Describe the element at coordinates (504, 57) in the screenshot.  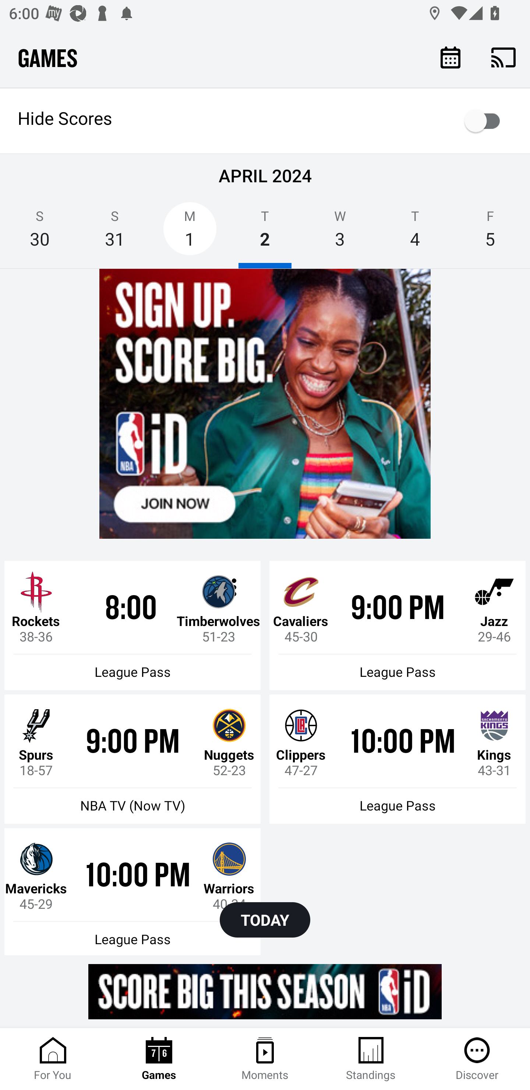
I see `Cast. Disconnected` at that location.